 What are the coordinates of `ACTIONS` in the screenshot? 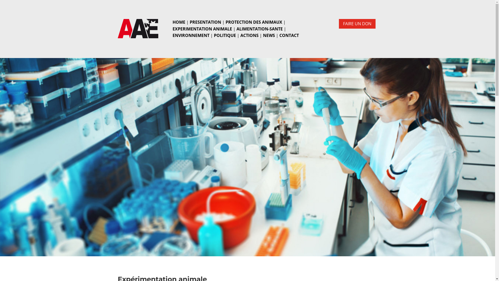 It's located at (249, 35).